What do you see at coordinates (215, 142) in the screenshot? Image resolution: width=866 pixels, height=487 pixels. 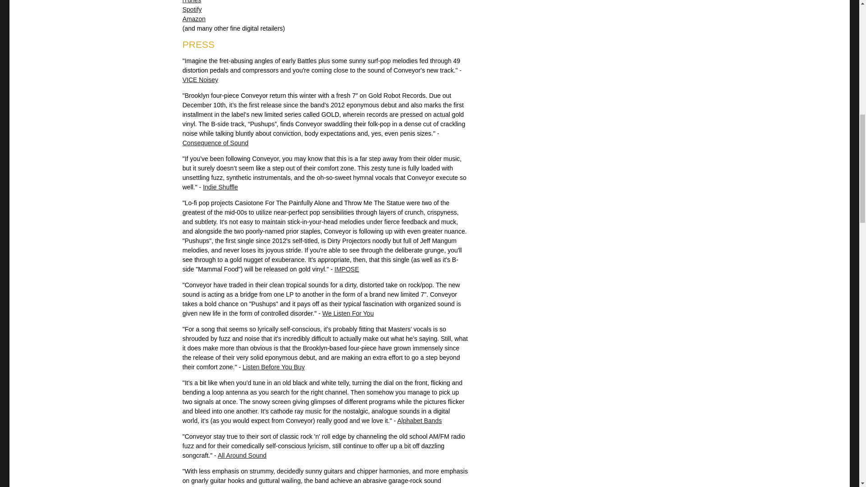 I see `Consequence of Sound` at bounding box center [215, 142].